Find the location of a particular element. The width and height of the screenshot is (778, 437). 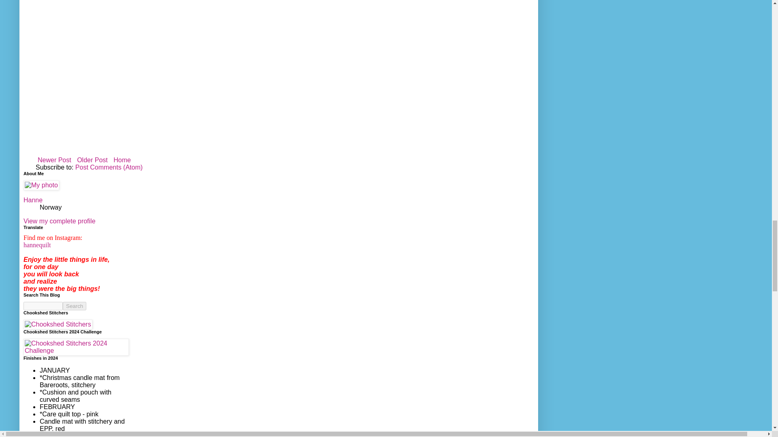

Newer Post is located at coordinates (54, 160).